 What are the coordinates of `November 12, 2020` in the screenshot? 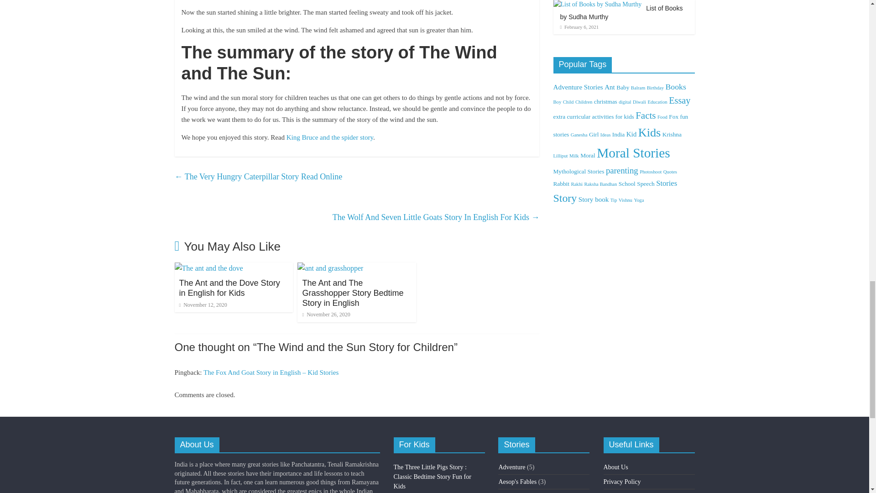 It's located at (203, 305).